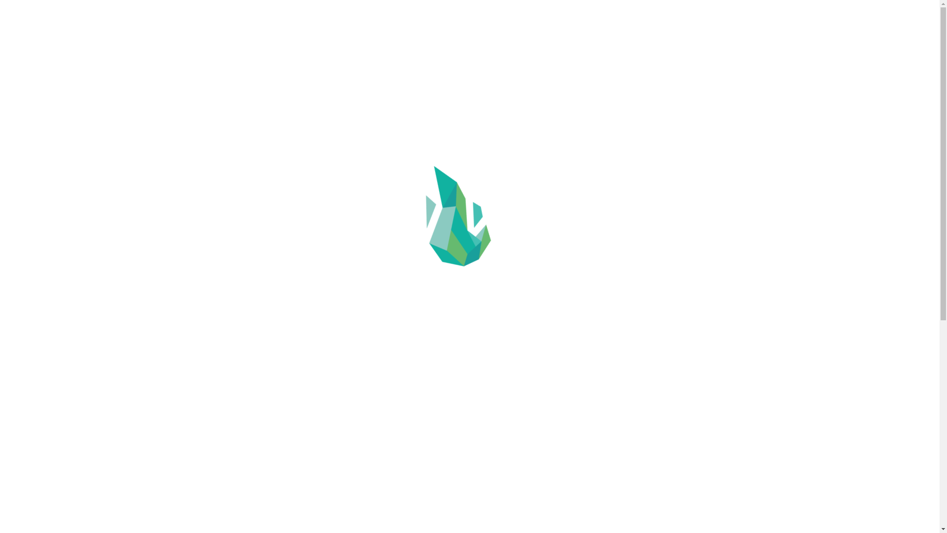  I want to click on INVESTORS, so click(634, 36).